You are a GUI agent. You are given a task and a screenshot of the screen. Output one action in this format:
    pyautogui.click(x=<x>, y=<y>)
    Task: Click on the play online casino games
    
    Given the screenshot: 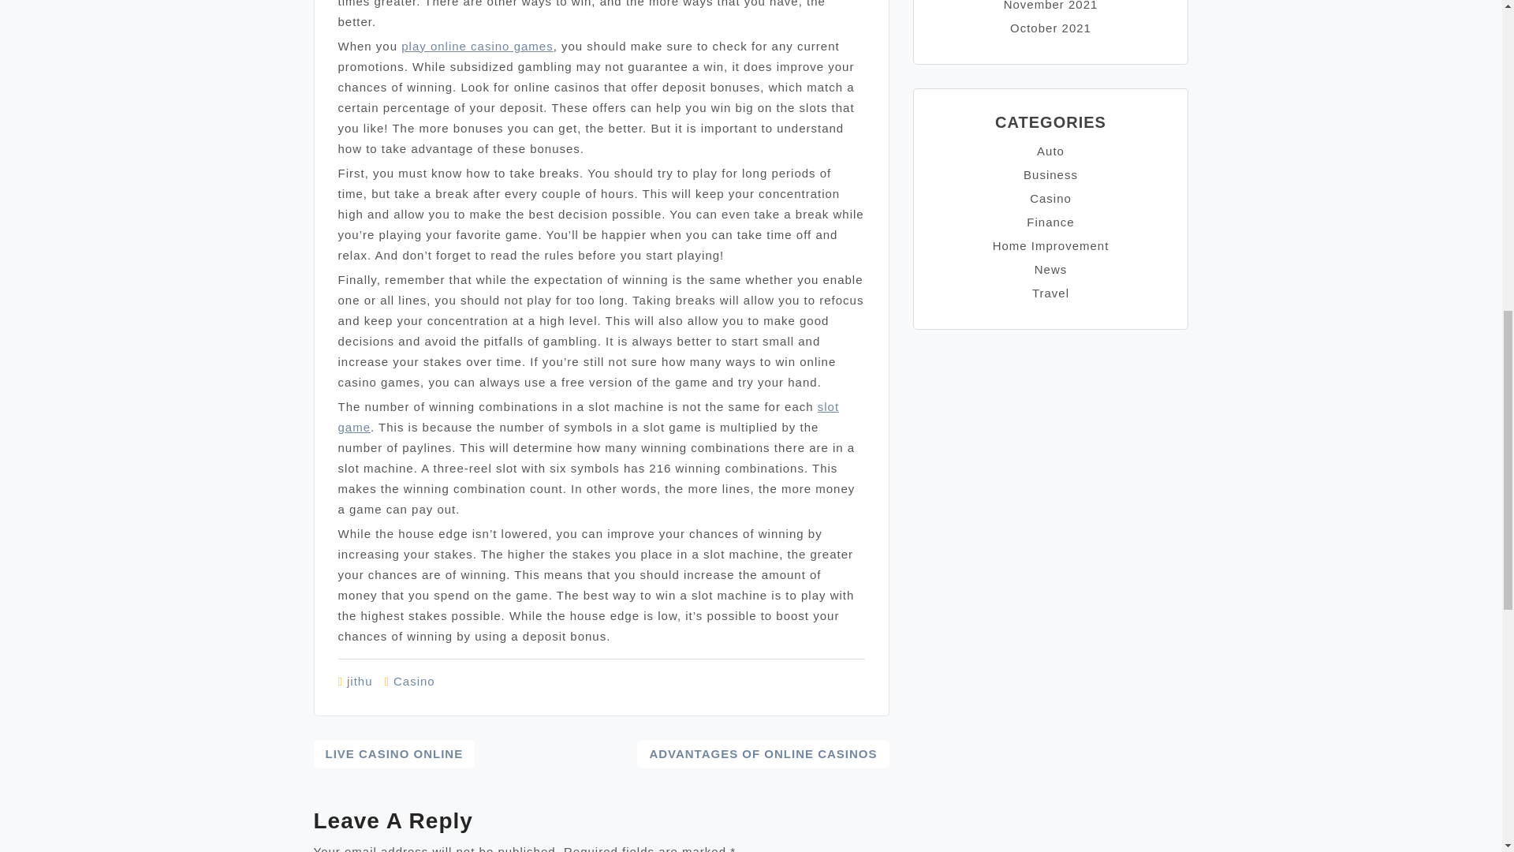 What is the action you would take?
    pyautogui.click(x=476, y=46)
    